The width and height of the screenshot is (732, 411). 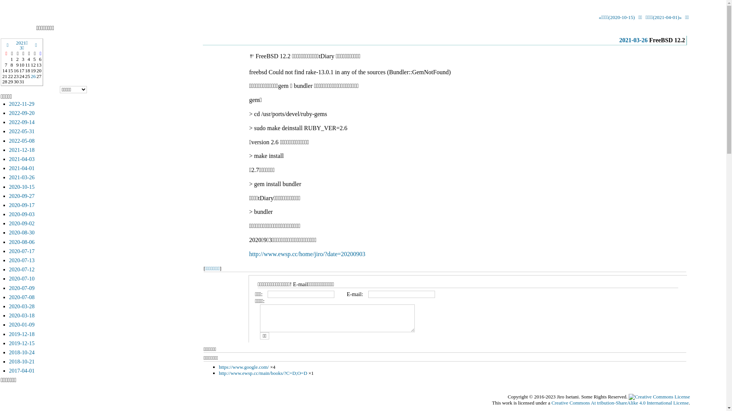 I want to click on 2020-07-08, so click(x=22, y=297).